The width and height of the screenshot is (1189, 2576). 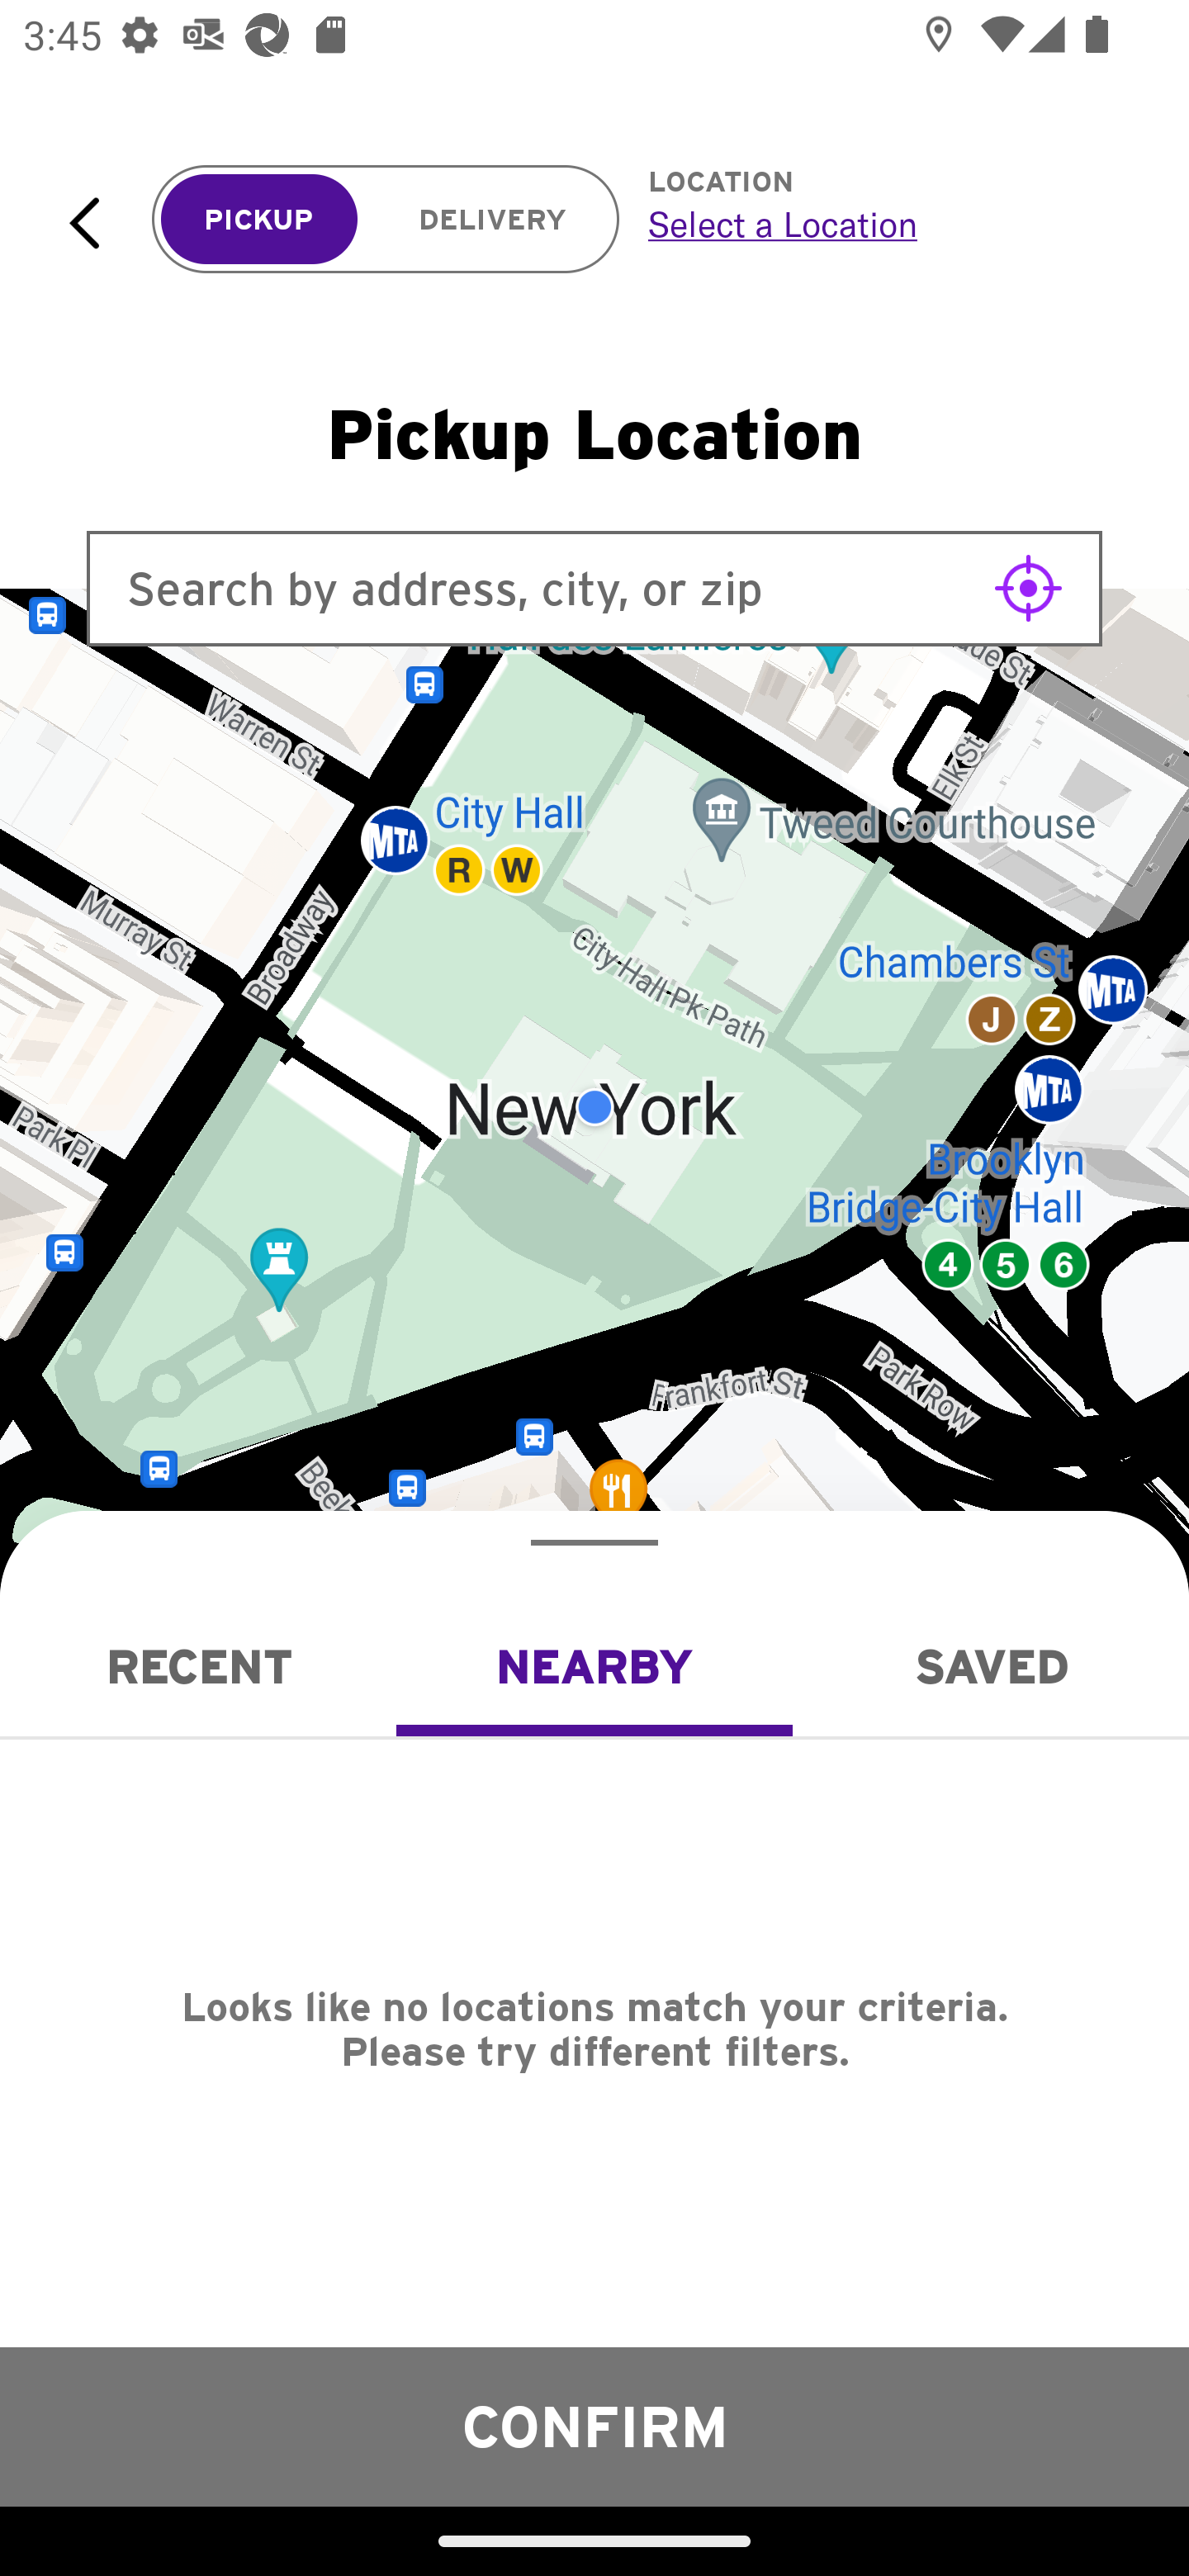 I want to click on CONFIRM, so click(x=594, y=2426).